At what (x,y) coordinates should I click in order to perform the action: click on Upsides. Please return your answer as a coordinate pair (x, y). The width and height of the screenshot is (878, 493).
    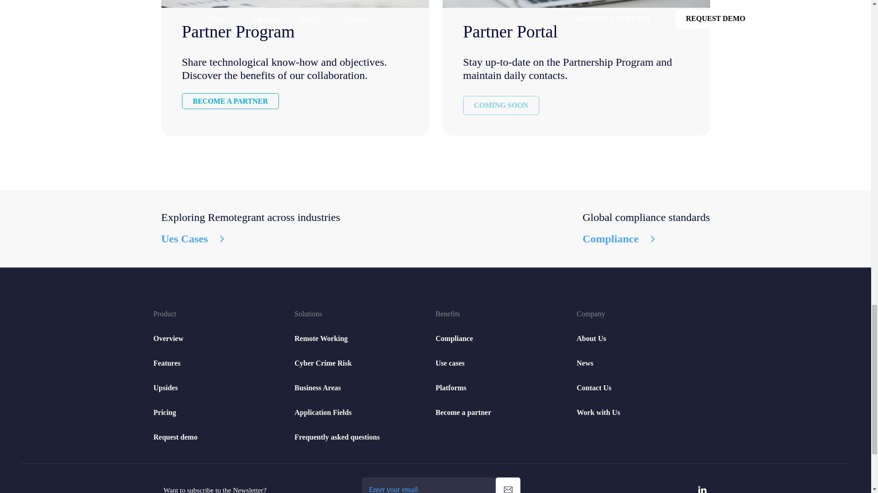
    Looking at the image, I should click on (166, 388).